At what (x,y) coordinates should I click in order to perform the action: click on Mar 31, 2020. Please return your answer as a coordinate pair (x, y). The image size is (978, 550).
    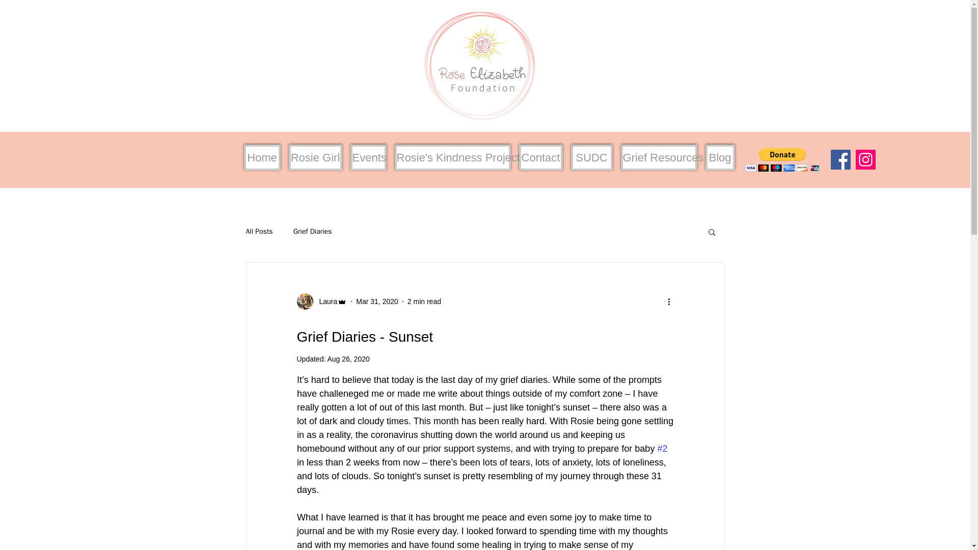
    Looking at the image, I should click on (377, 301).